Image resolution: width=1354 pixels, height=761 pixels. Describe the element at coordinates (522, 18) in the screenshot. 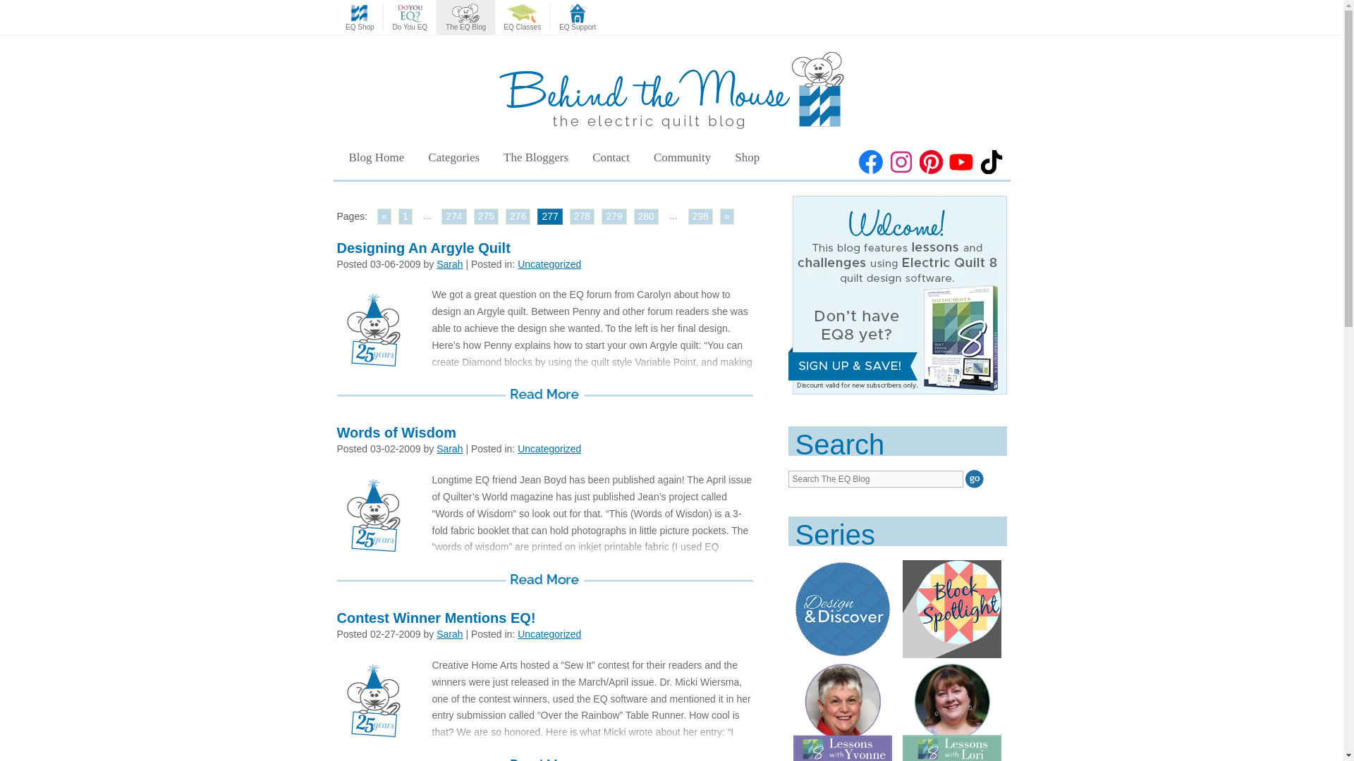

I see `EQ Classes` at that location.